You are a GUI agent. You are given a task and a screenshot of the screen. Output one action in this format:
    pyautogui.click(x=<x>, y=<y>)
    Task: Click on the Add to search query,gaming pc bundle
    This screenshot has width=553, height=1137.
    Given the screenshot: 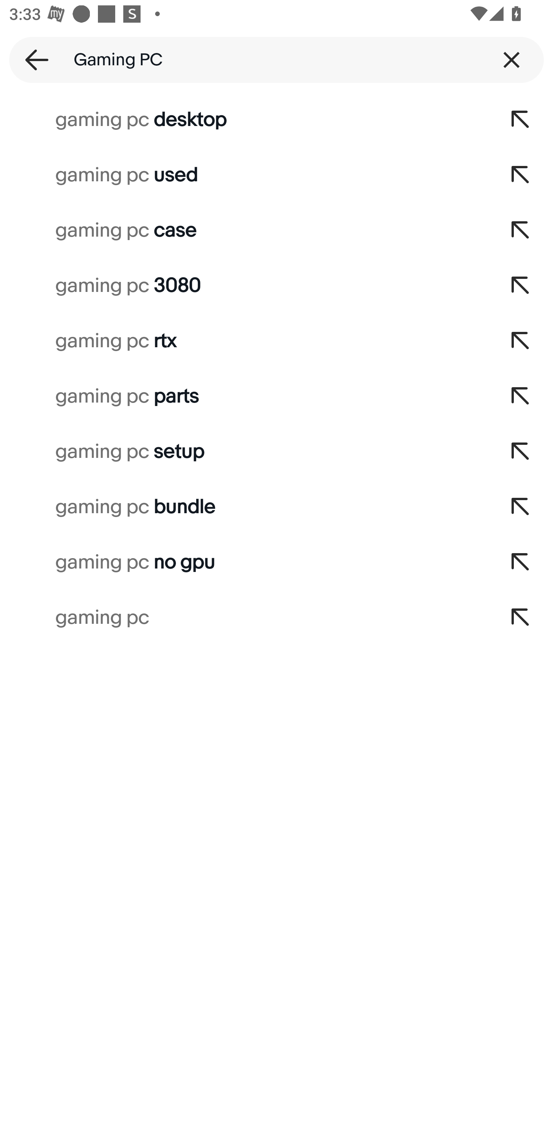 What is the action you would take?
    pyautogui.click(x=521, y=507)
    